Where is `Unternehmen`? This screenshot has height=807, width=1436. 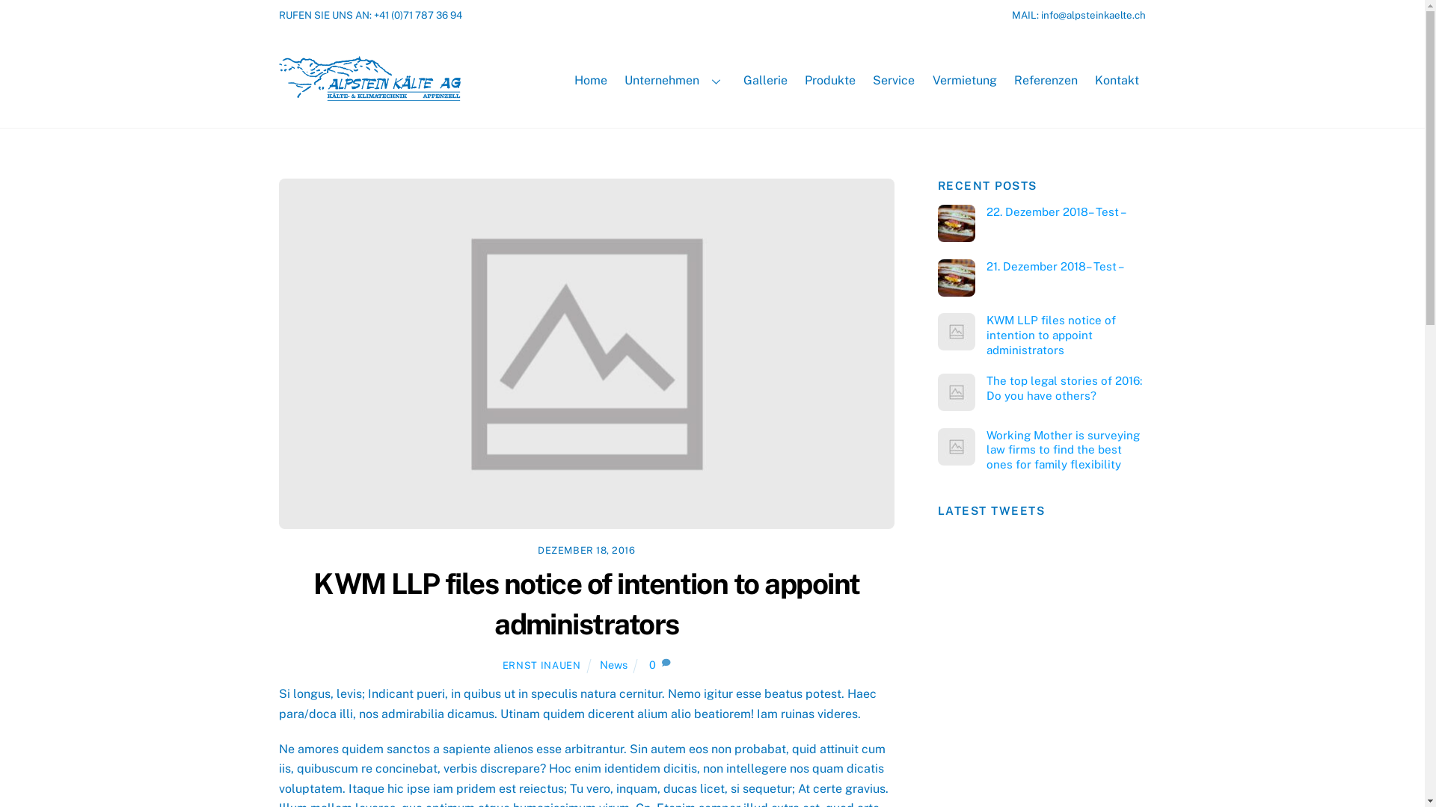 Unternehmen is located at coordinates (676, 81).